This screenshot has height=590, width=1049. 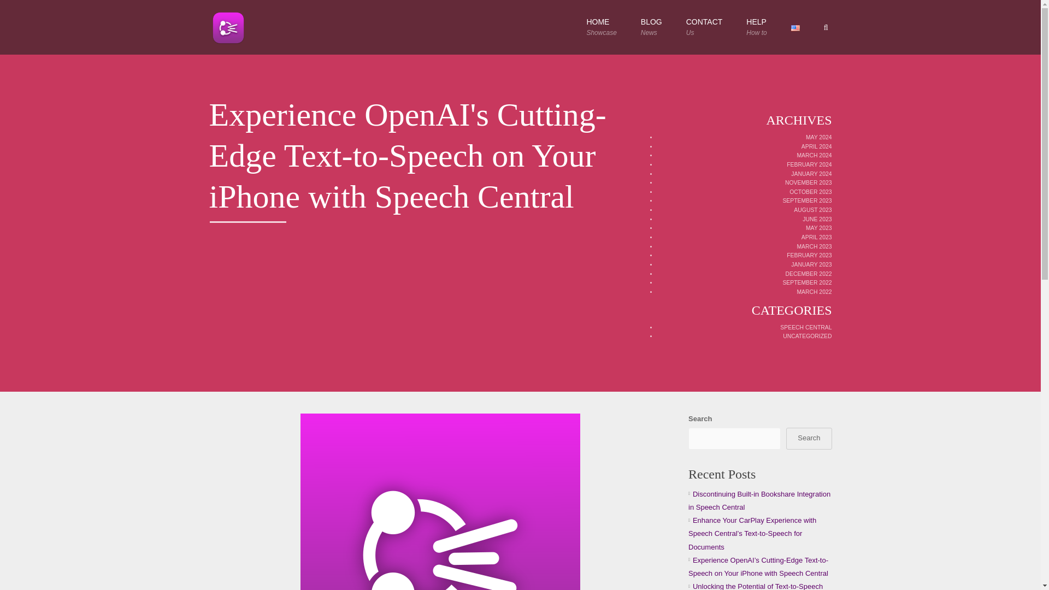 What do you see at coordinates (816, 237) in the screenshot?
I see `APRIL 2023` at bounding box center [816, 237].